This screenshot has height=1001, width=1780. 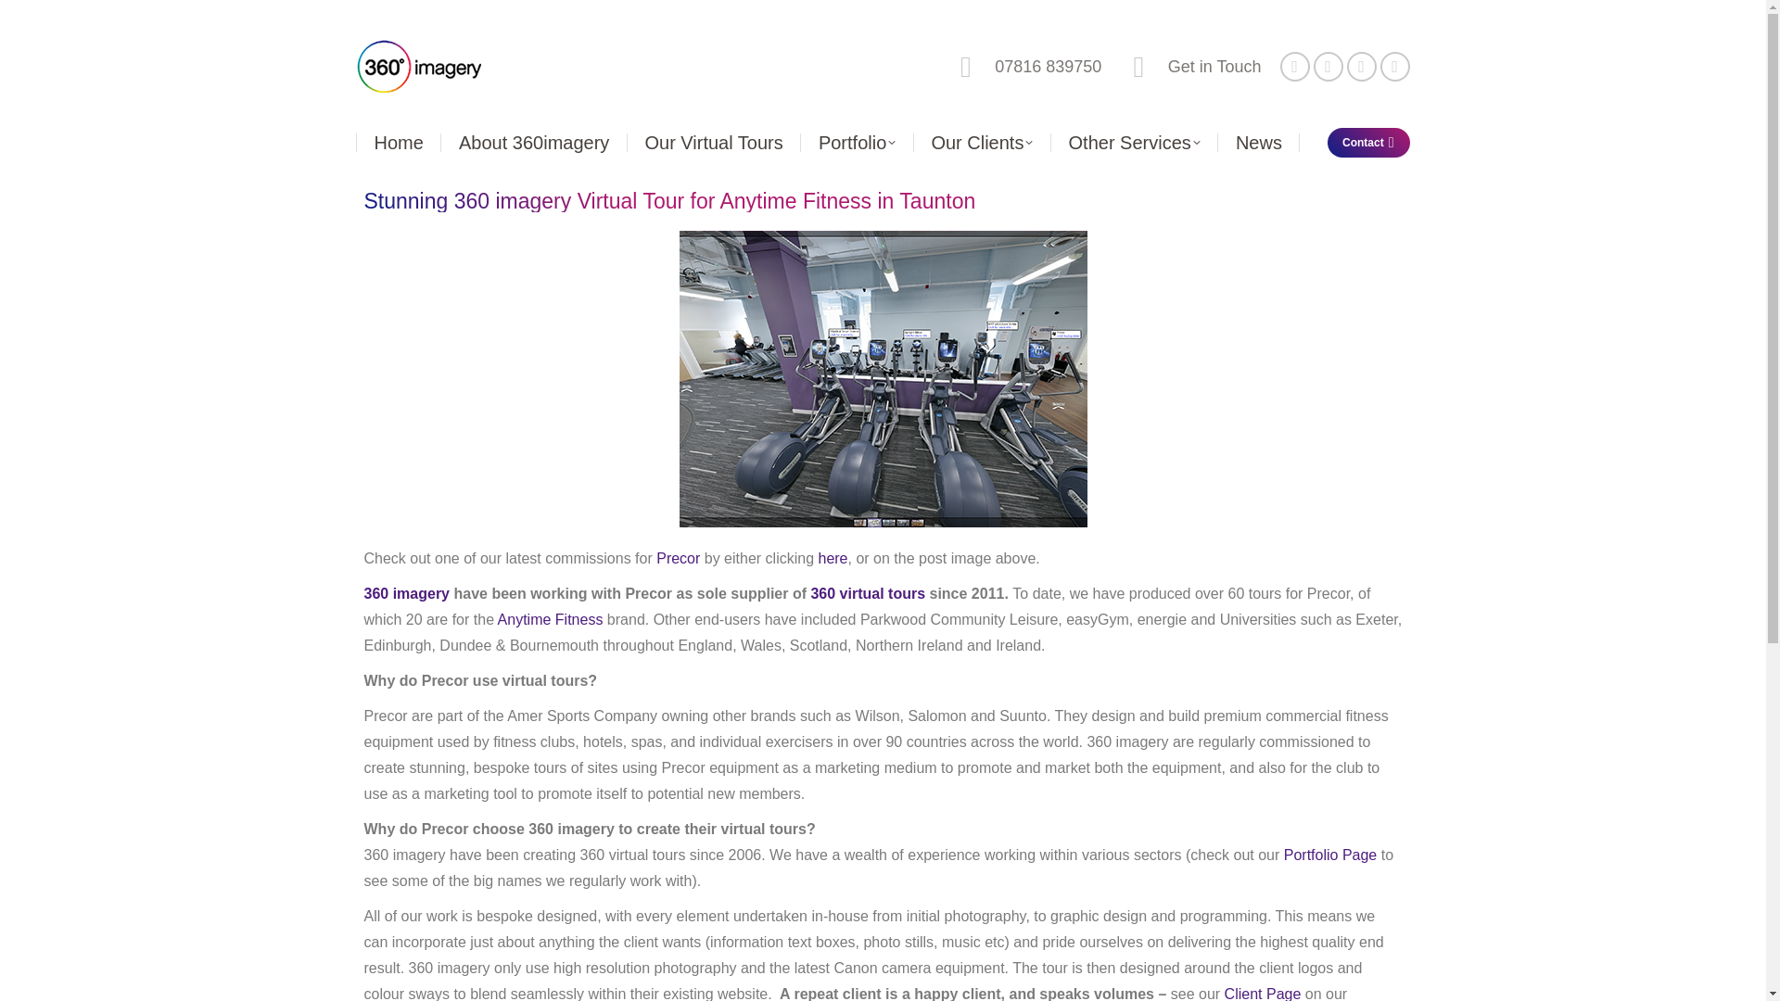 I want to click on Our Virtual Tours, so click(x=712, y=143).